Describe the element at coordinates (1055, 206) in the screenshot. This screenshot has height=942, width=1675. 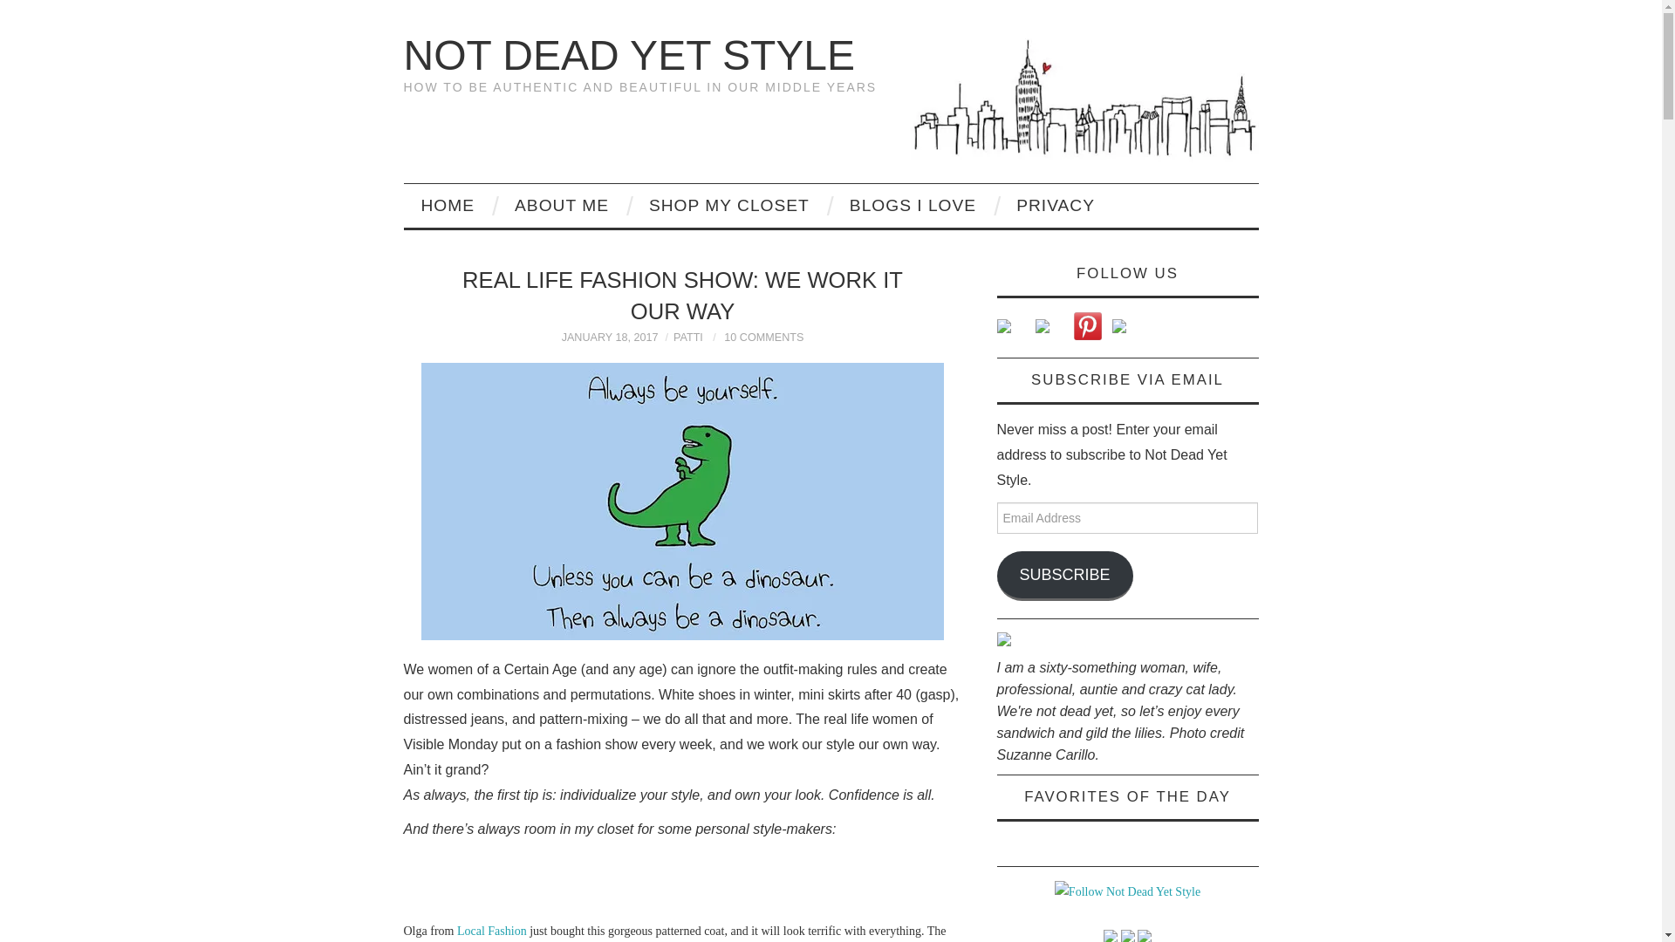
I see `PRIVACY` at that location.